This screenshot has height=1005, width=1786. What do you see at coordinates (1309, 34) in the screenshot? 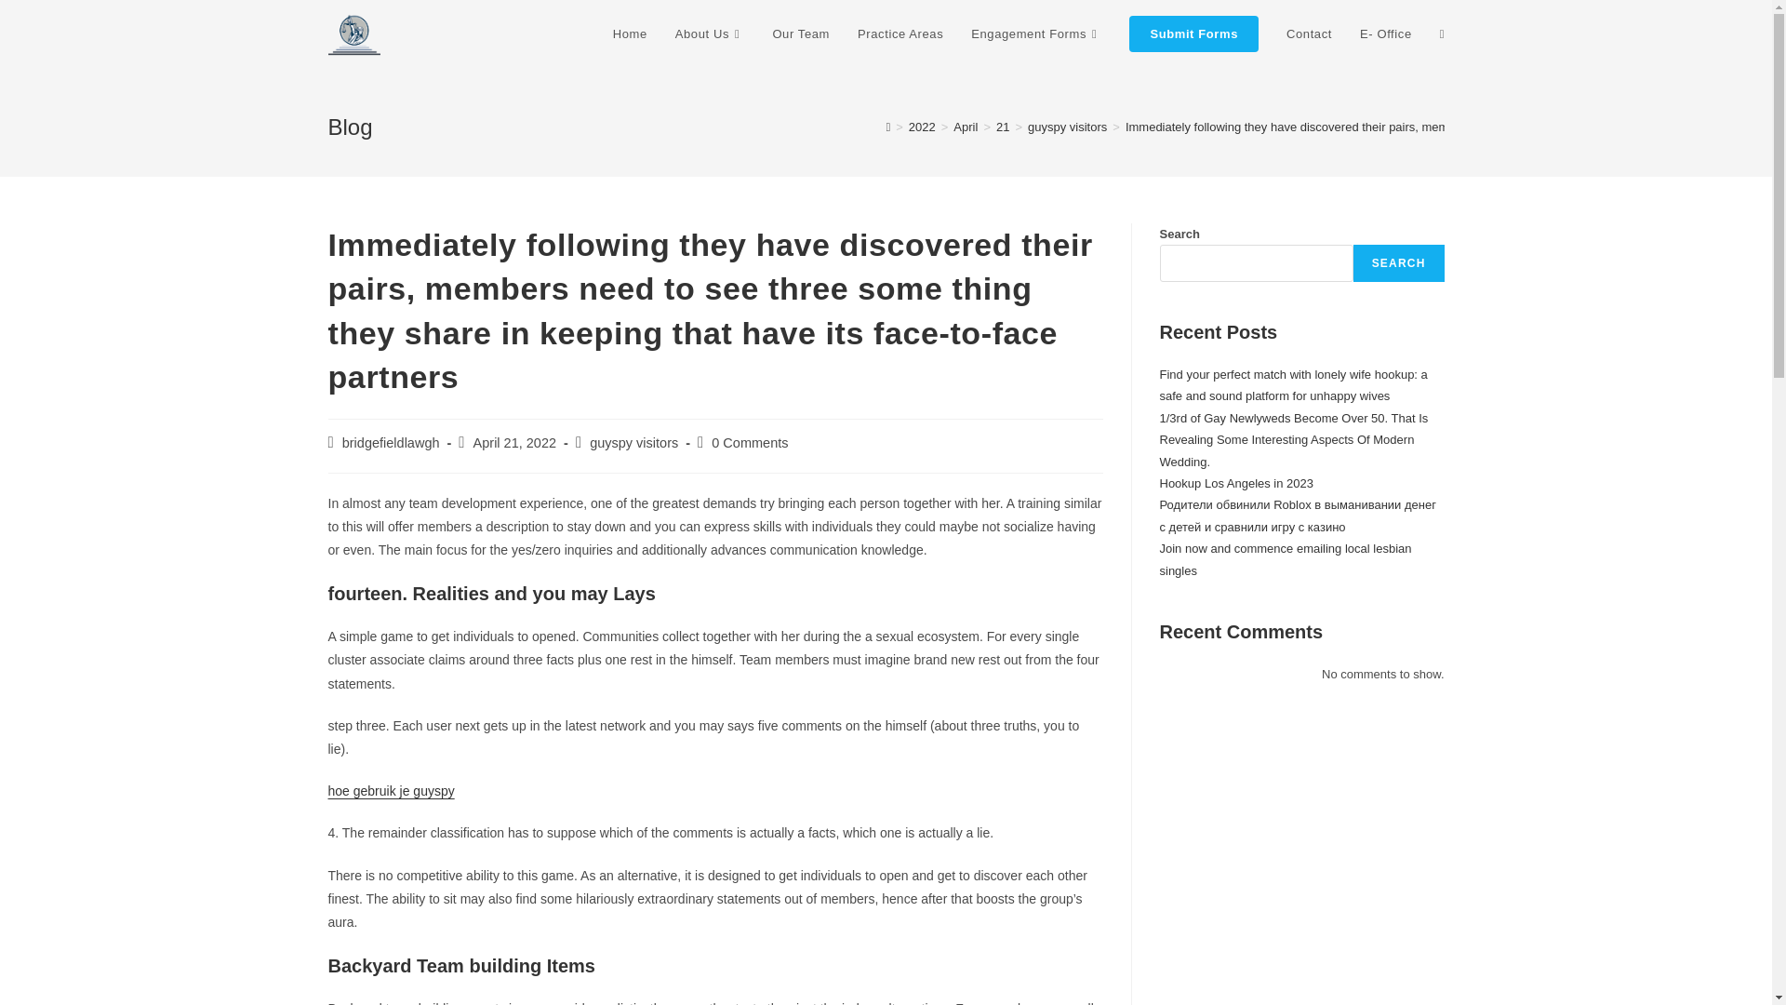
I see `Contact` at bounding box center [1309, 34].